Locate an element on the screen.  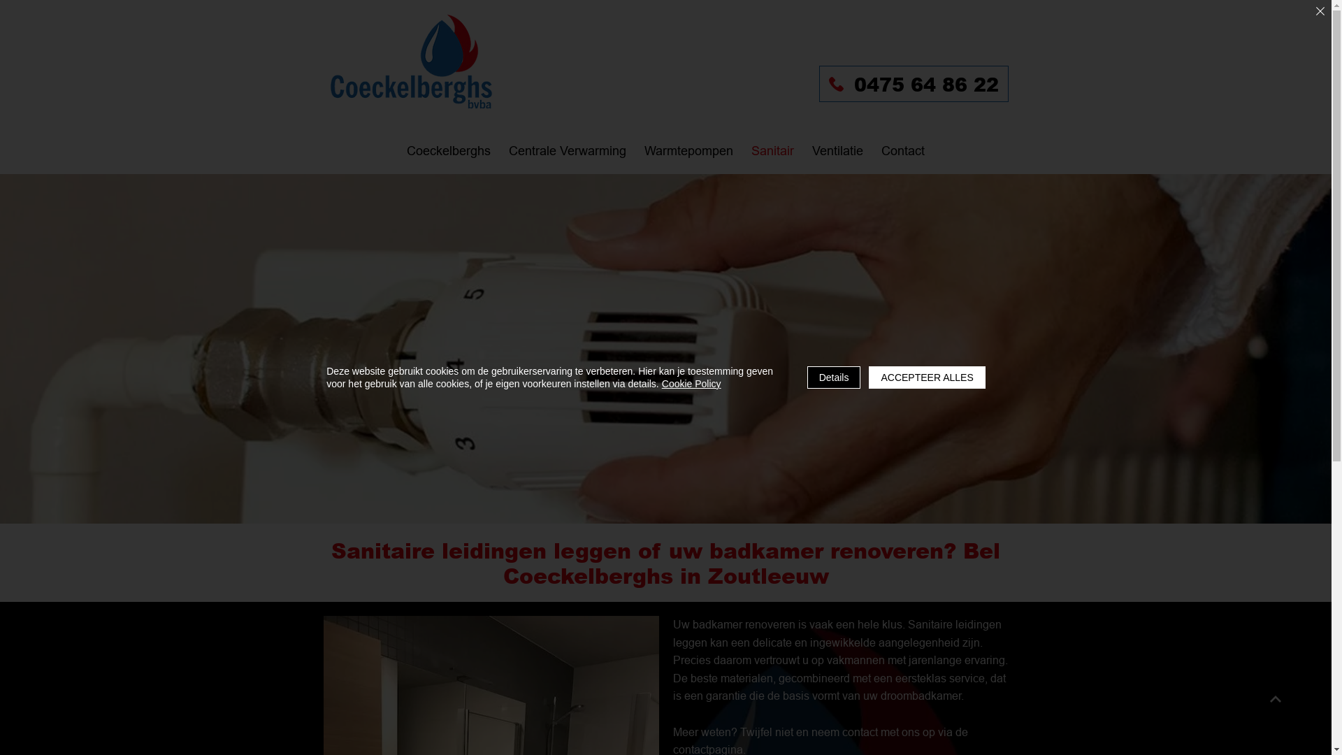
Ventilatie is located at coordinates (837, 151).